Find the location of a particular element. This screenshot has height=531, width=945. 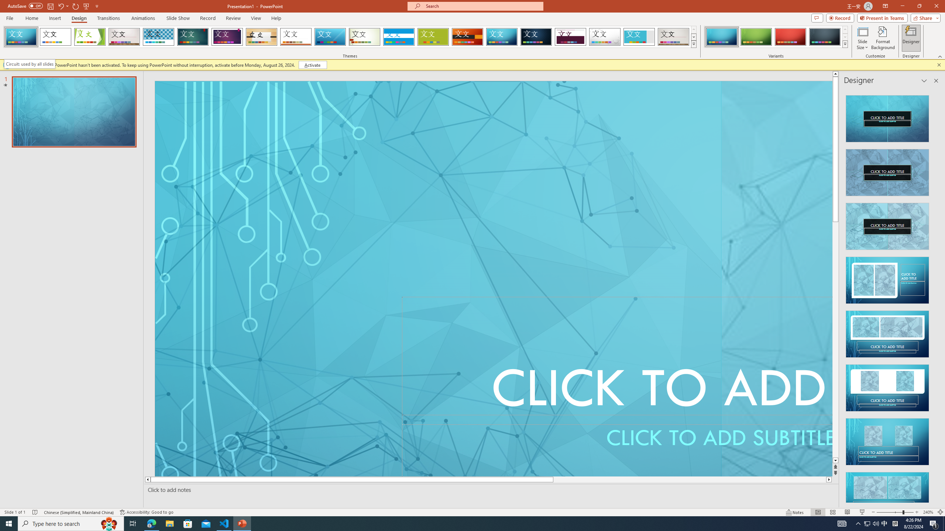

Slice is located at coordinates (330, 37).